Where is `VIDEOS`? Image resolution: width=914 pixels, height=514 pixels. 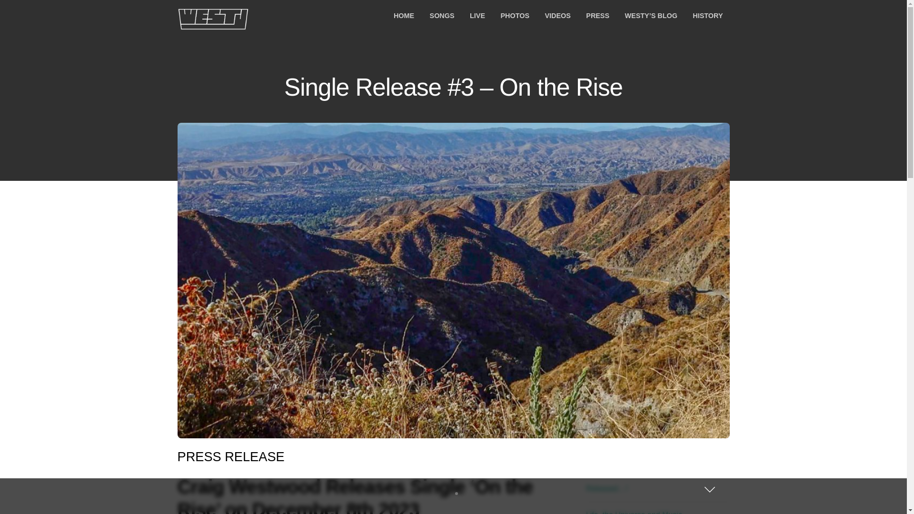 VIDEOS is located at coordinates (557, 16).